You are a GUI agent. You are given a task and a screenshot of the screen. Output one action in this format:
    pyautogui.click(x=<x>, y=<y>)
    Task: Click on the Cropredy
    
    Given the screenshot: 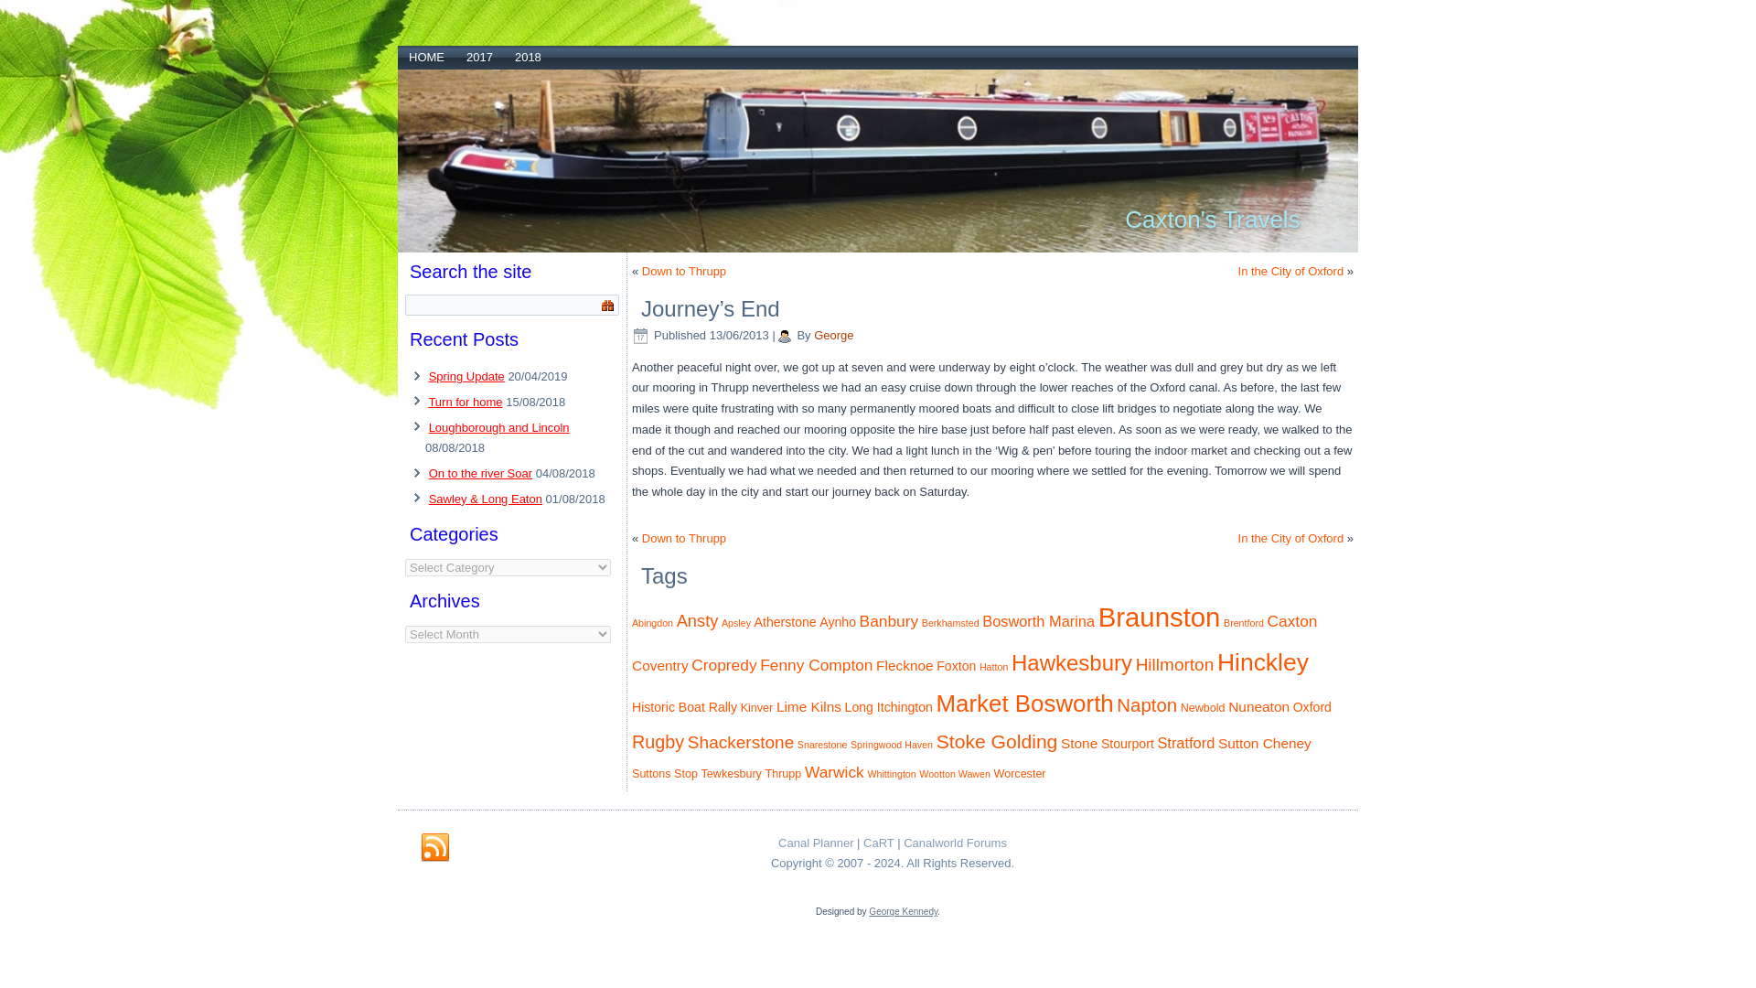 What is the action you would take?
    pyautogui.click(x=724, y=664)
    